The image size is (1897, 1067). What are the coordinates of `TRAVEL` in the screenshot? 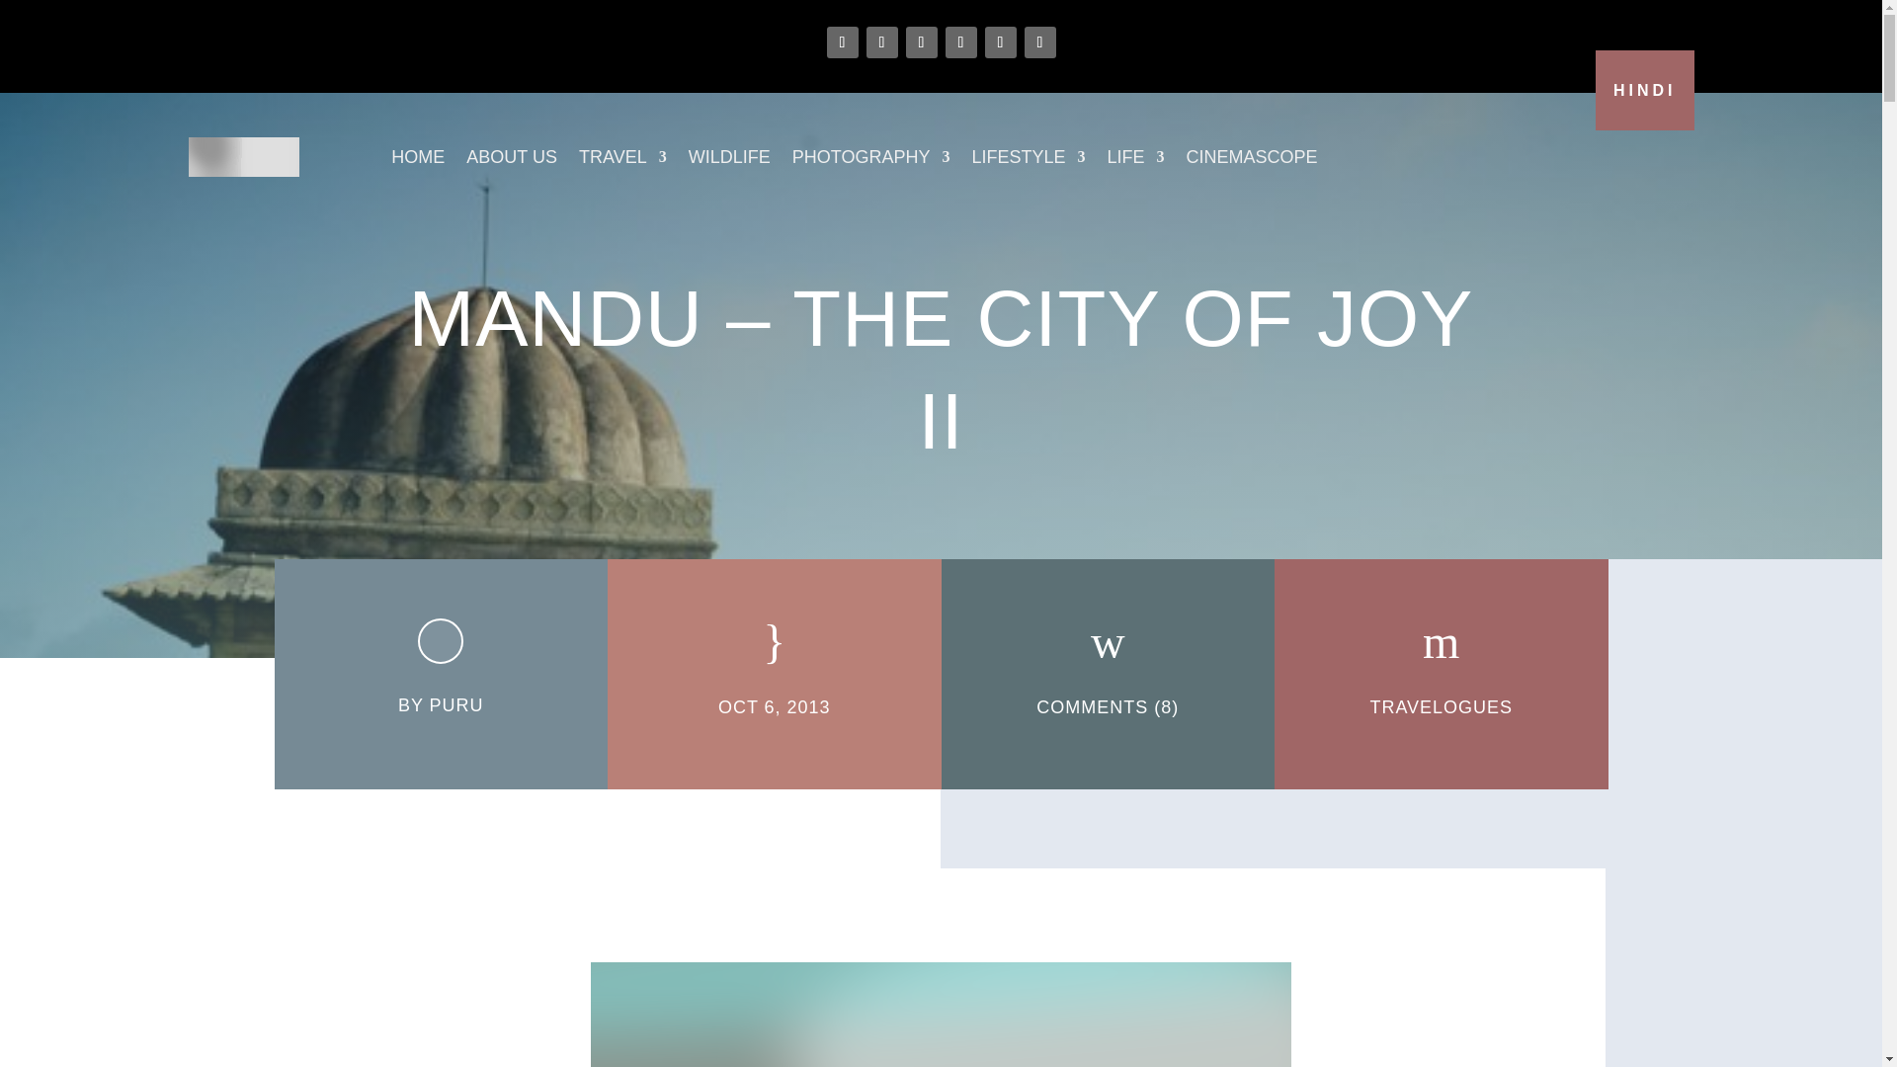 It's located at (622, 156).